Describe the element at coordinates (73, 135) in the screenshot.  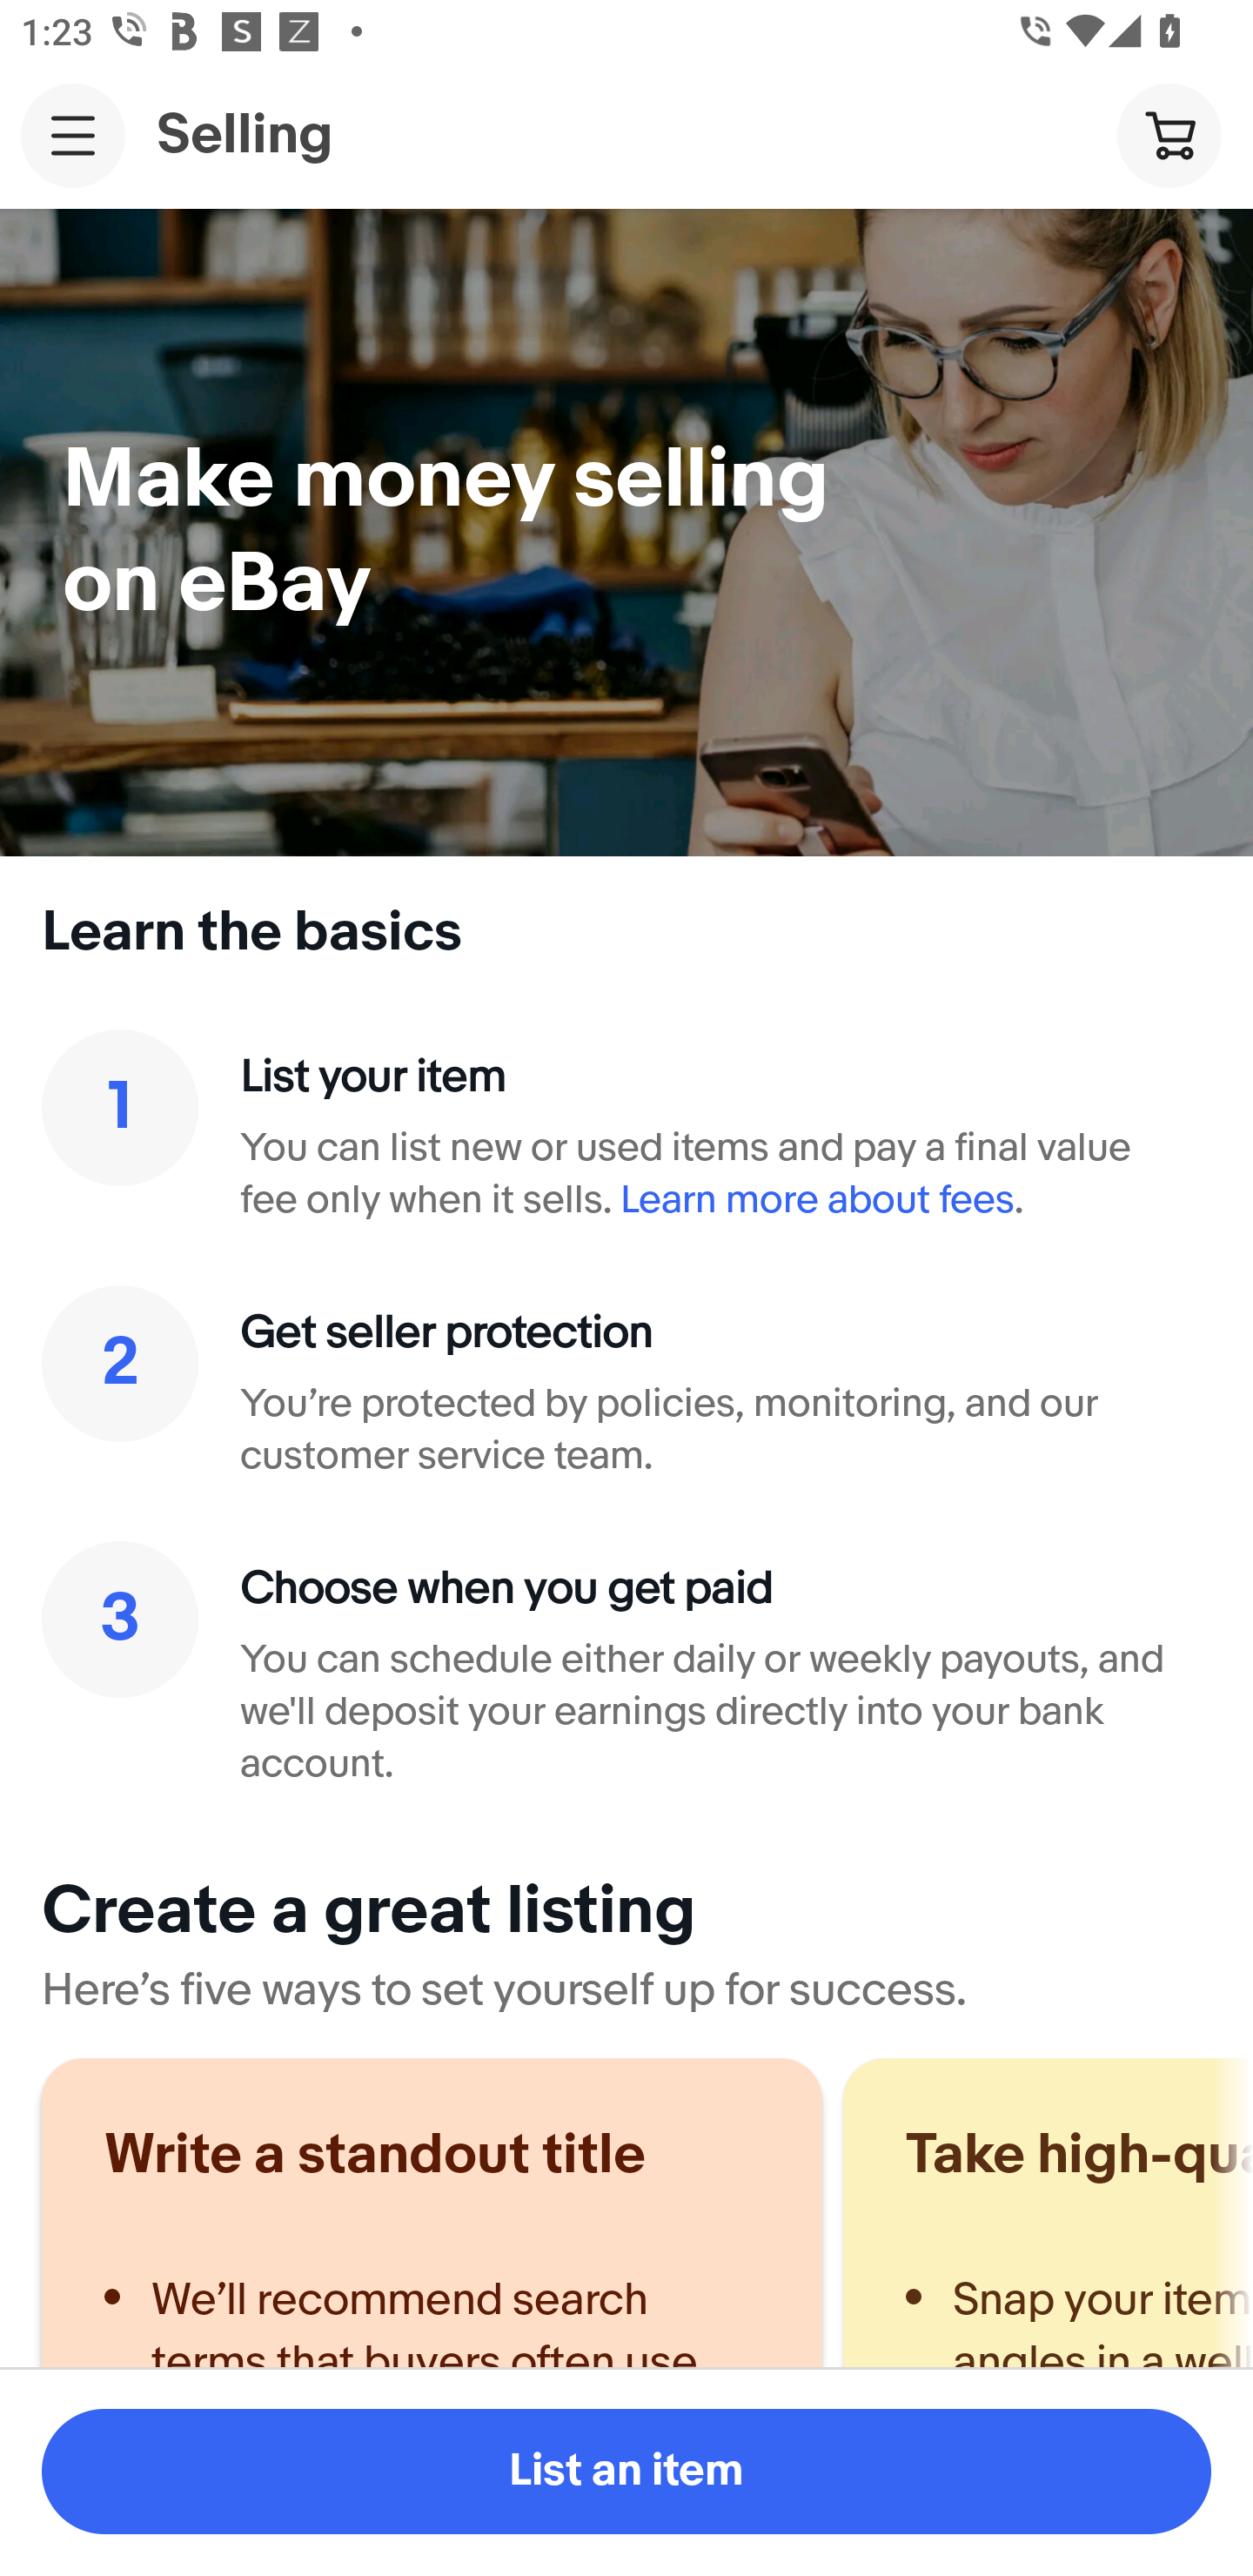
I see `Main navigation, open` at that location.